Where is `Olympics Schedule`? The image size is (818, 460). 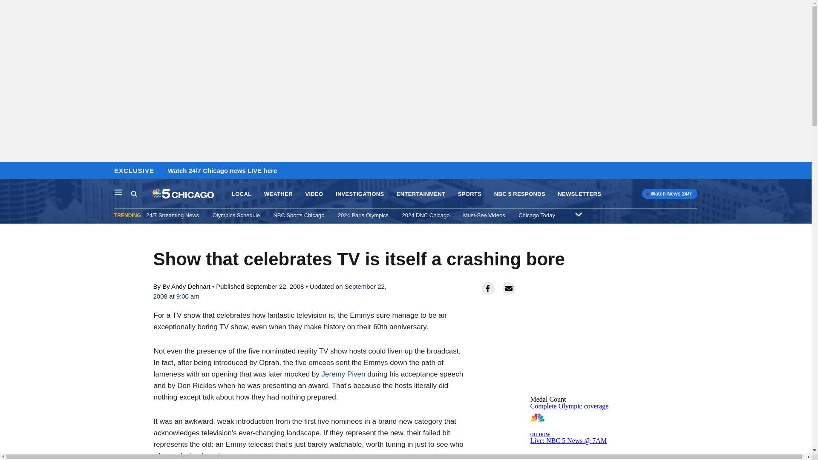 Olympics Schedule is located at coordinates (236, 215).